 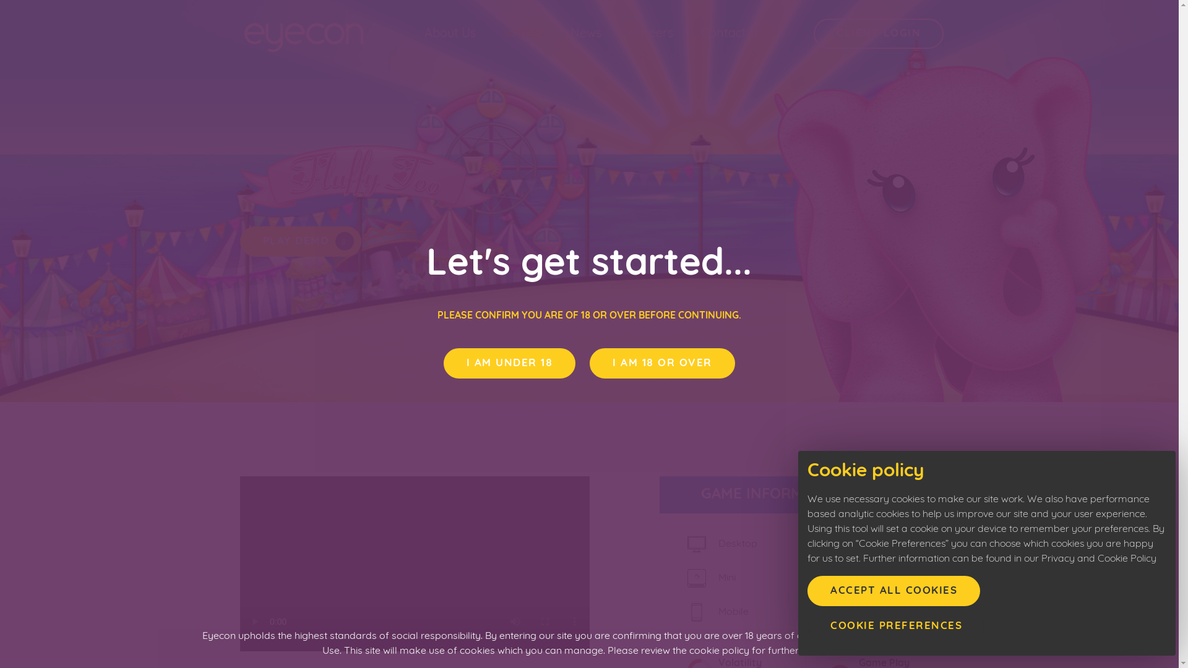 I want to click on Careers, so click(x=651, y=34).